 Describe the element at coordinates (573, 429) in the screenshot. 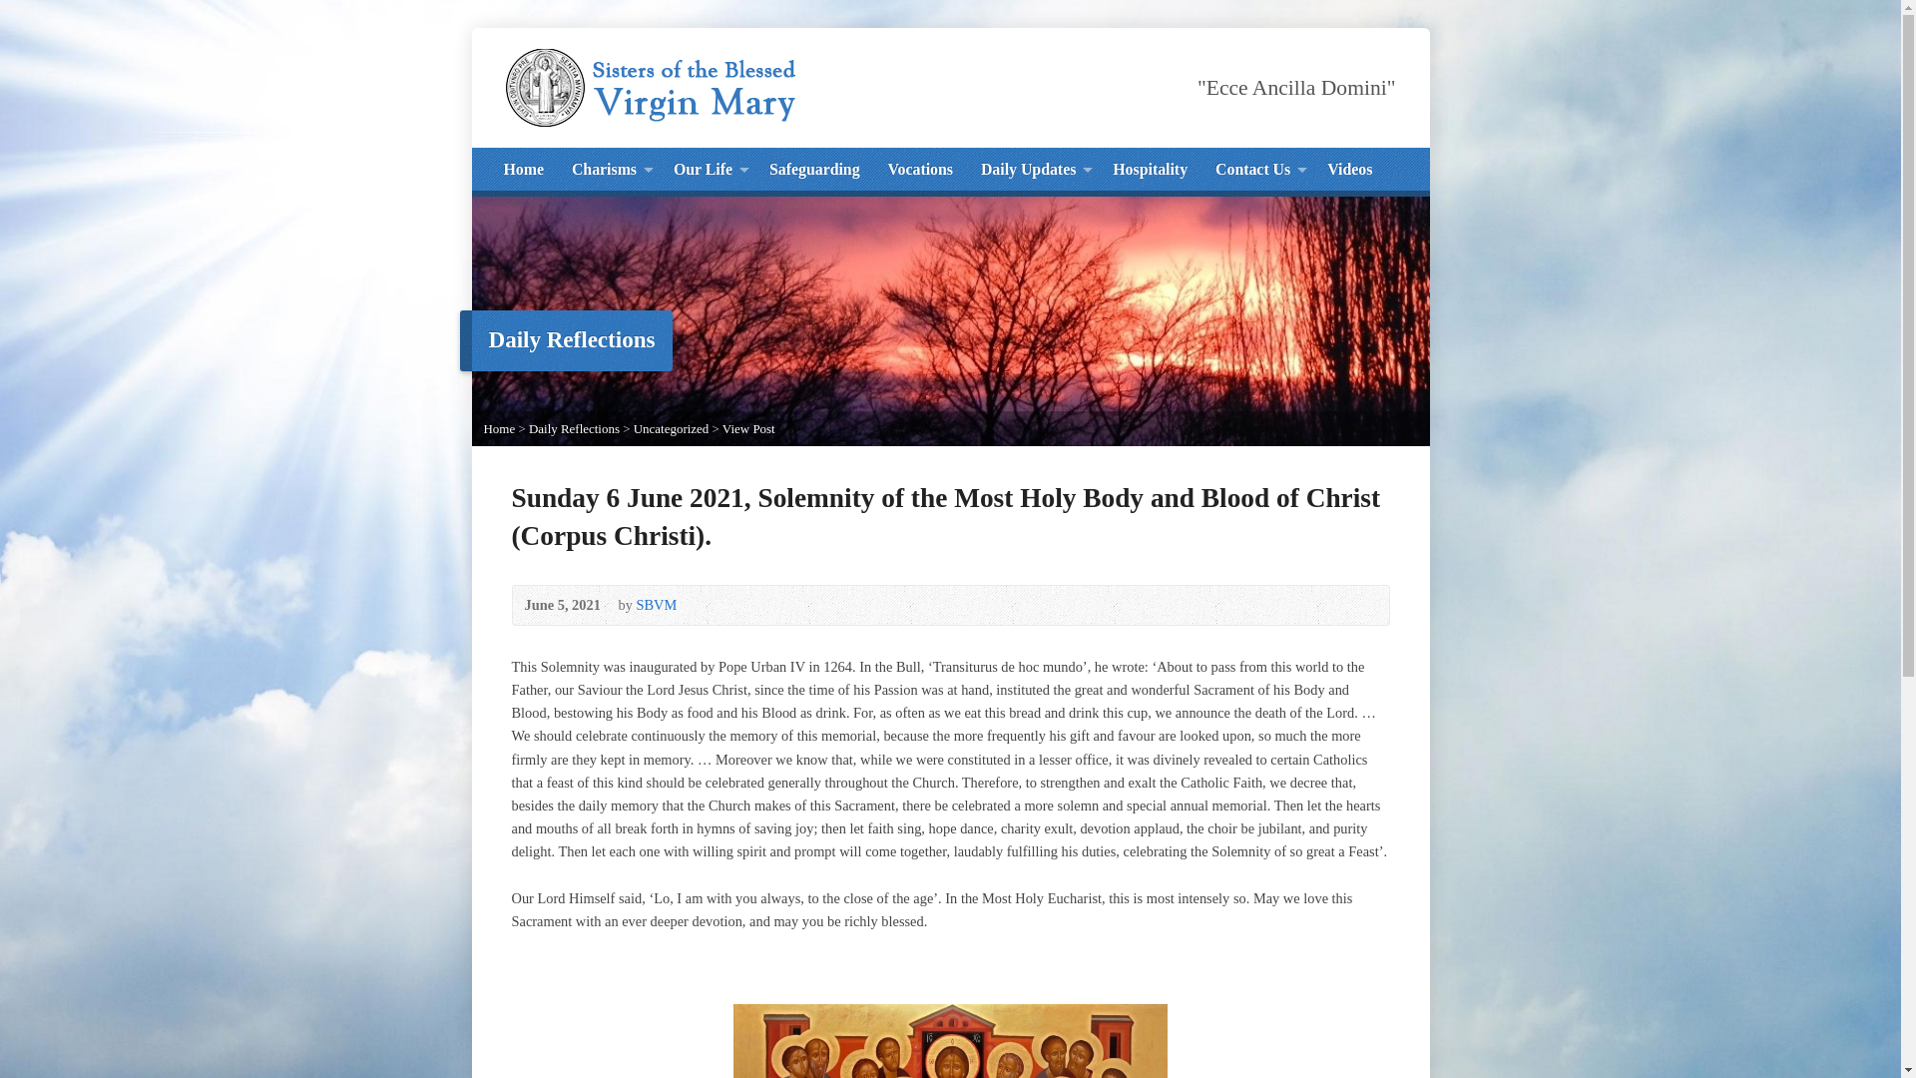

I see `Daily Reflections` at that location.